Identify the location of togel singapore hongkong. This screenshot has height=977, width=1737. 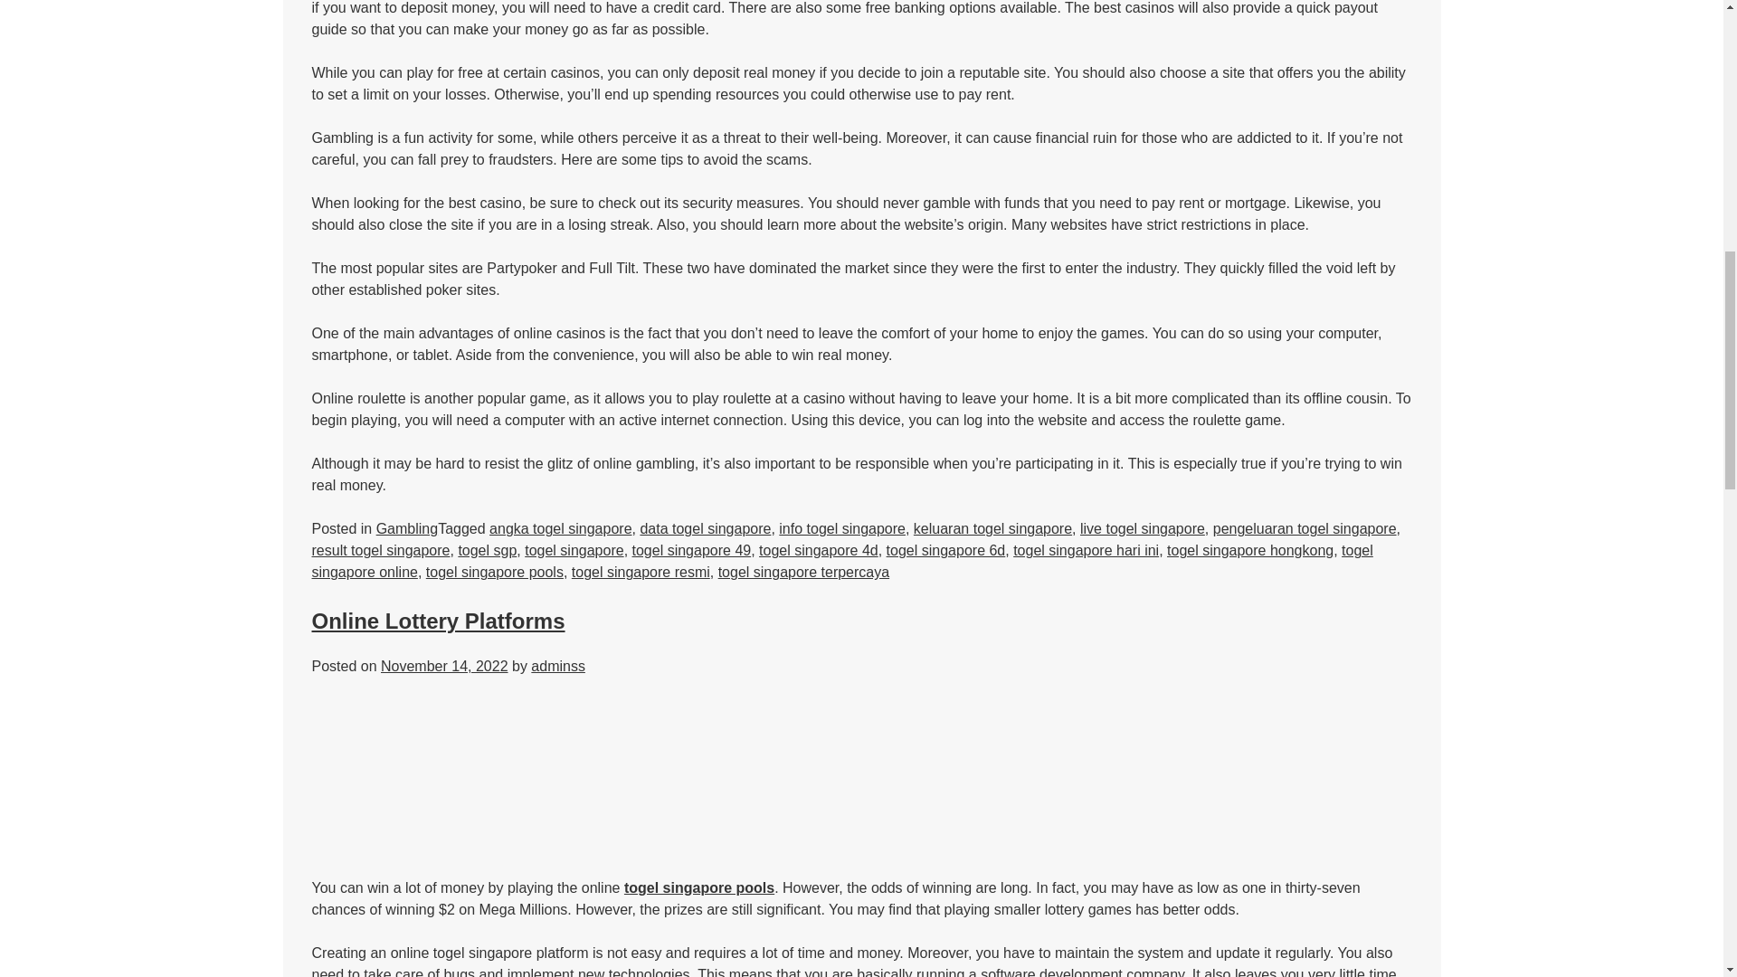
(1250, 550).